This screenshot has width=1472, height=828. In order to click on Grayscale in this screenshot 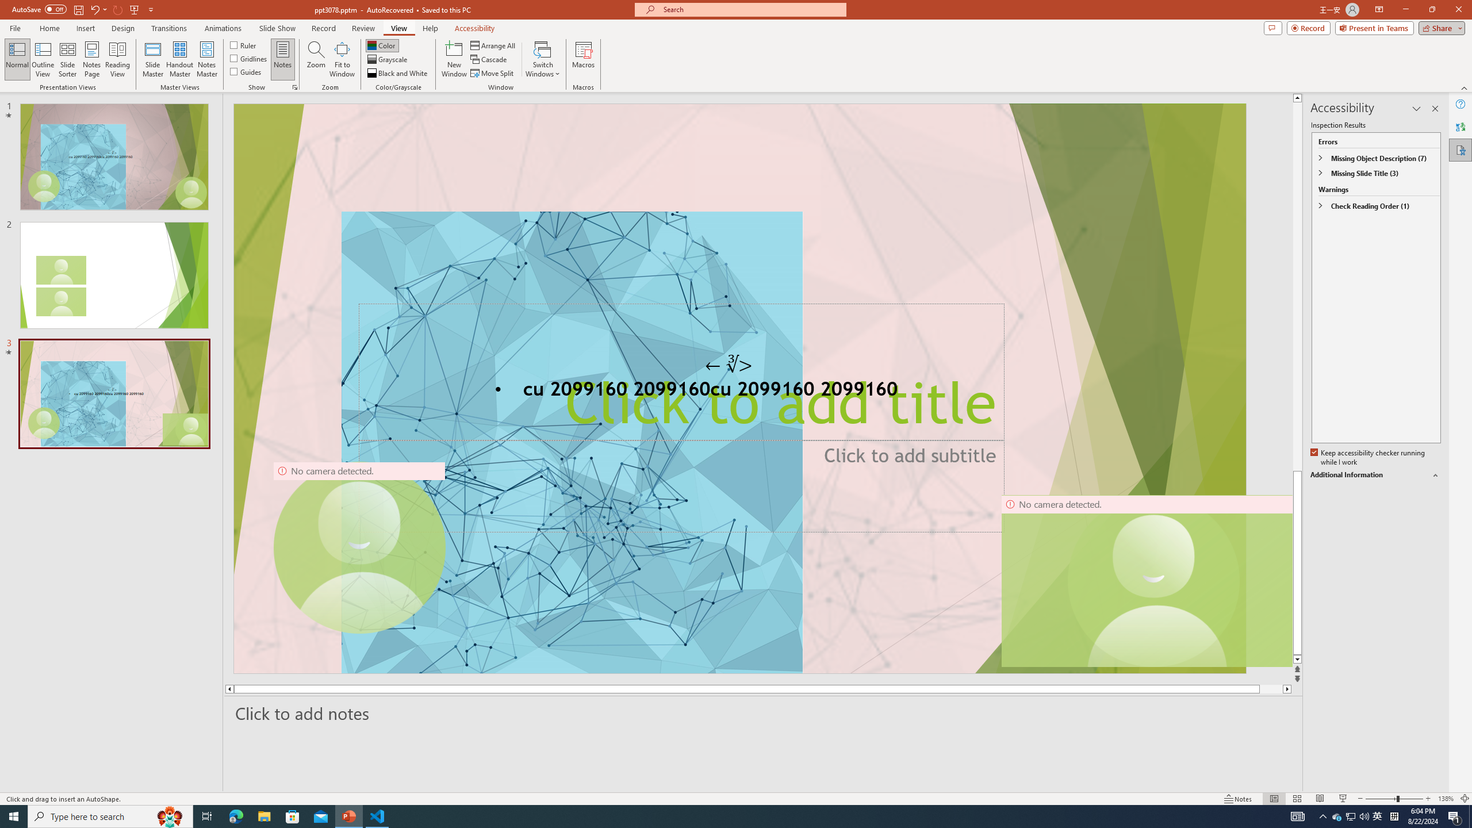, I will do `click(388, 60)`.